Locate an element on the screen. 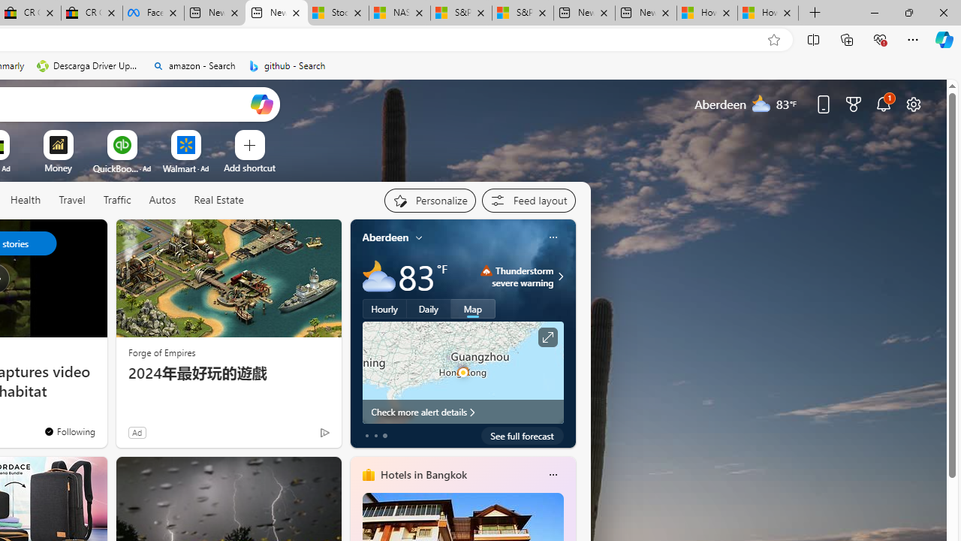  See full forecast is located at coordinates (523, 436).